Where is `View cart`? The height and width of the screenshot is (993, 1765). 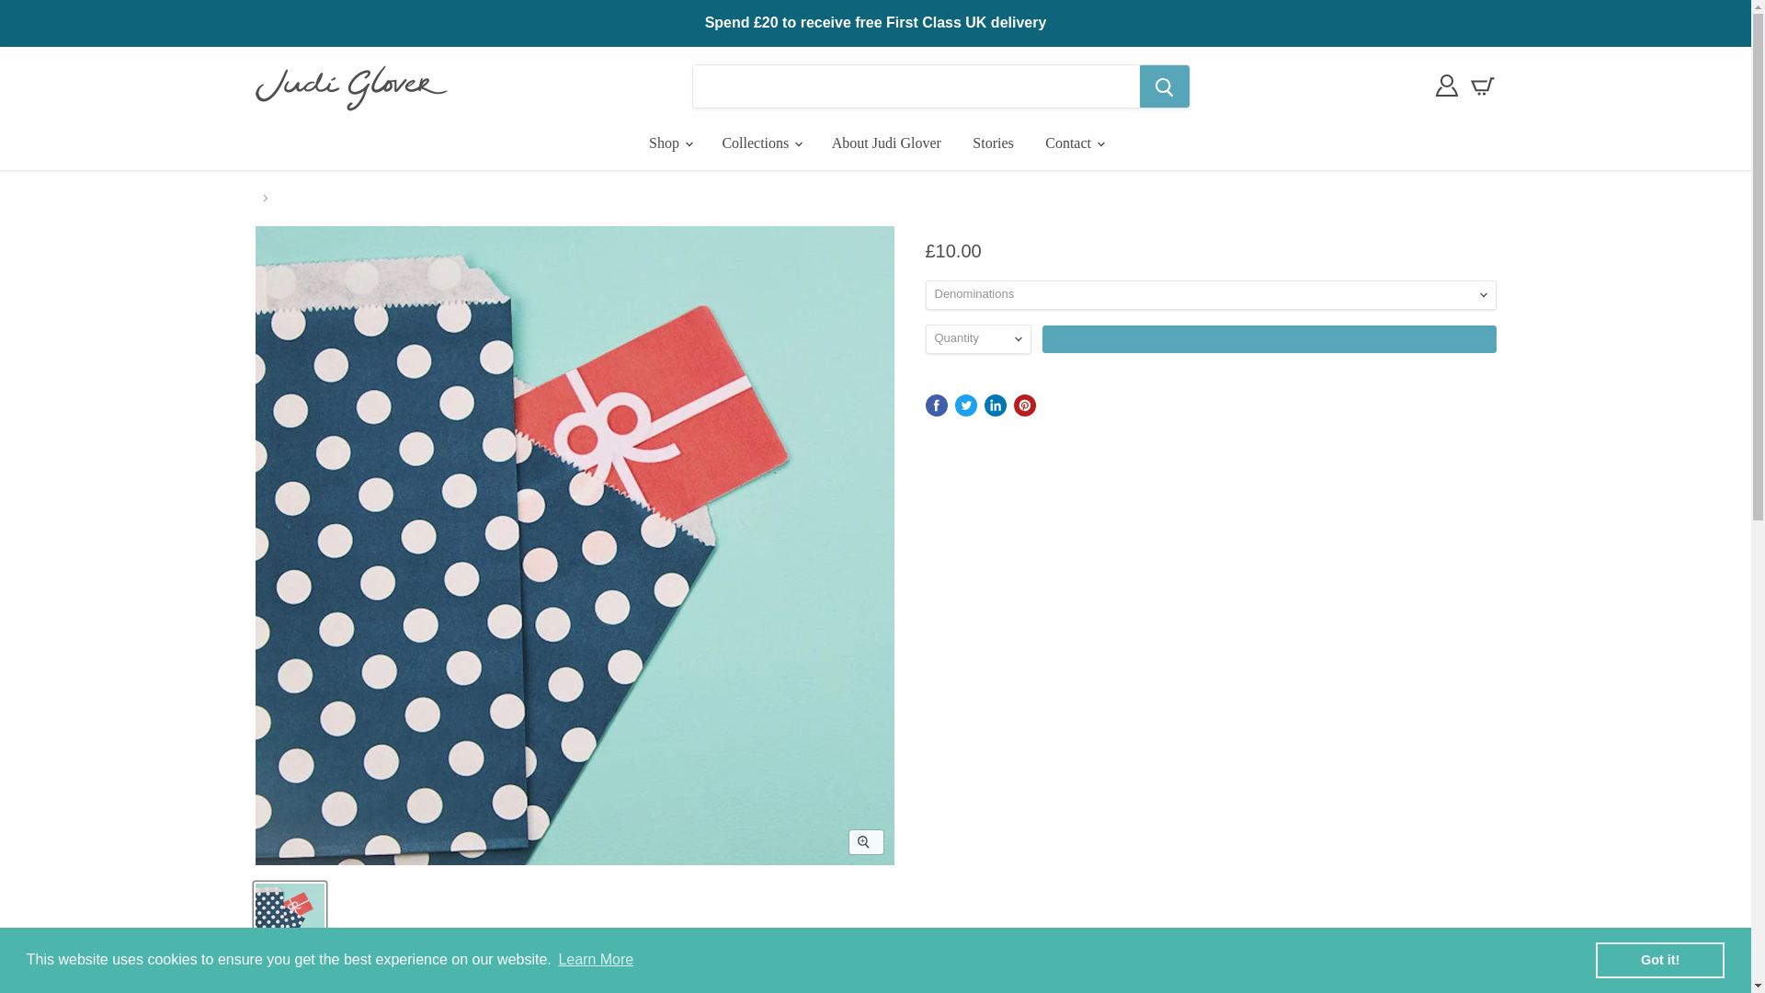
View cart is located at coordinates (1483, 86).